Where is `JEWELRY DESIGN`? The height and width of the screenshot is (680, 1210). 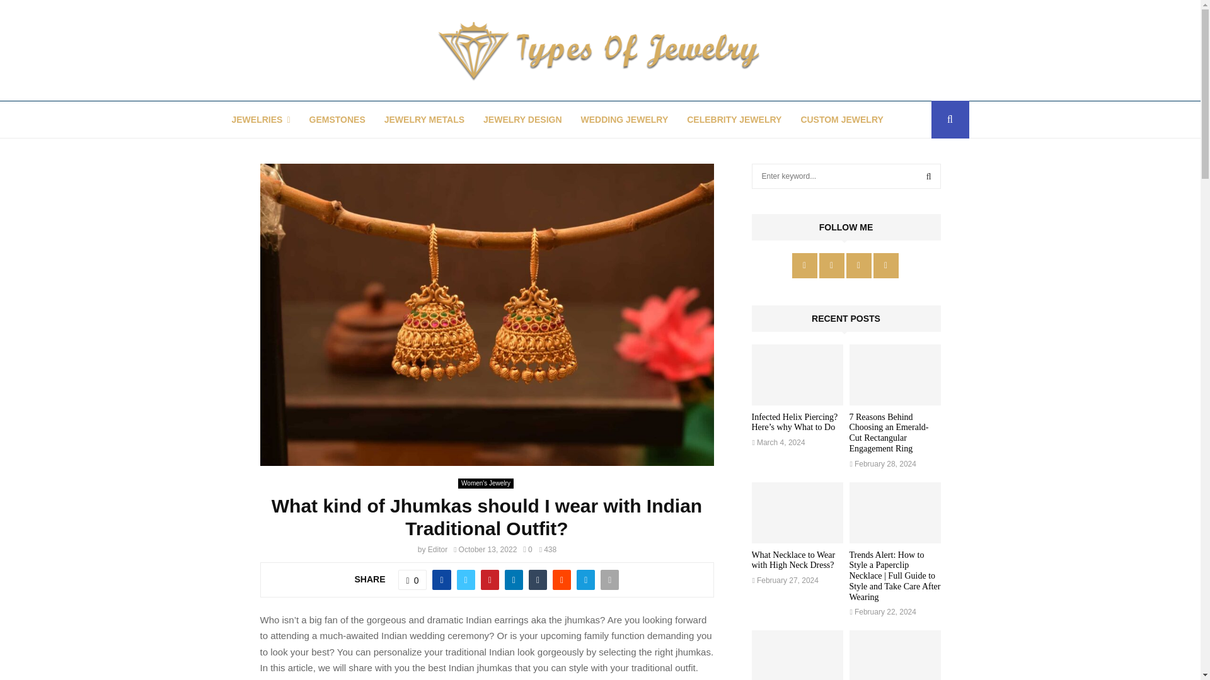 JEWELRY DESIGN is located at coordinates (522, 120).